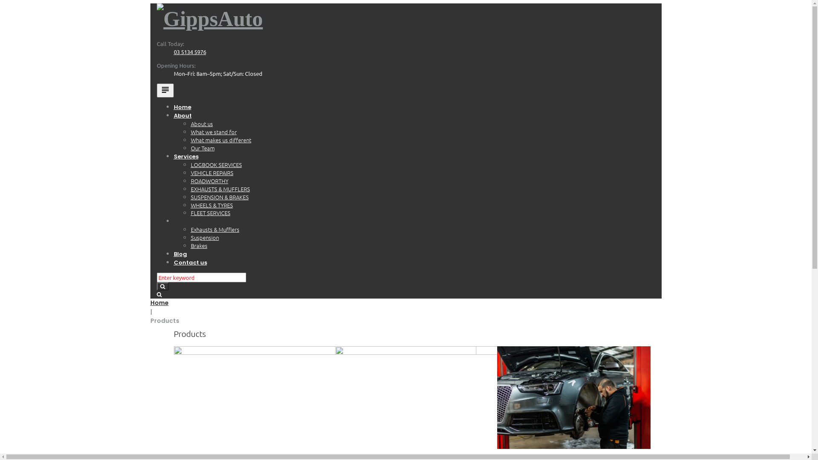  What do you see at coordinates (221, 189) in the screenshot?
I see `EXHAUSTS & MUFFLERS` at bounding box center [221, 189].